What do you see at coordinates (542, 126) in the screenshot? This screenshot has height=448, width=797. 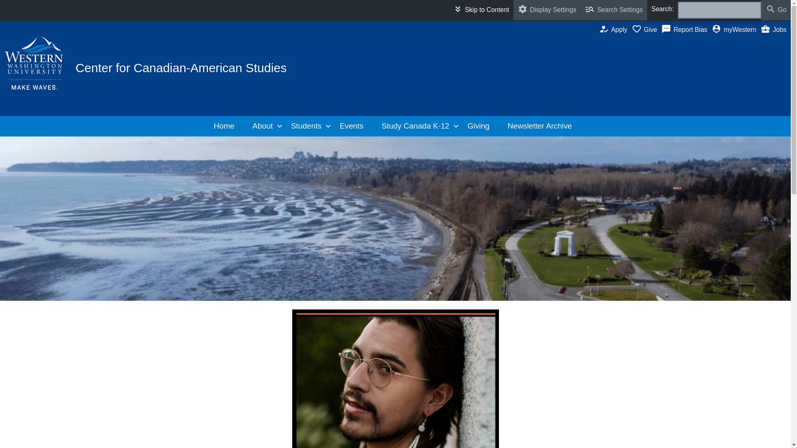 I see `Newsletter Archive` at bounding box center [542, 126].